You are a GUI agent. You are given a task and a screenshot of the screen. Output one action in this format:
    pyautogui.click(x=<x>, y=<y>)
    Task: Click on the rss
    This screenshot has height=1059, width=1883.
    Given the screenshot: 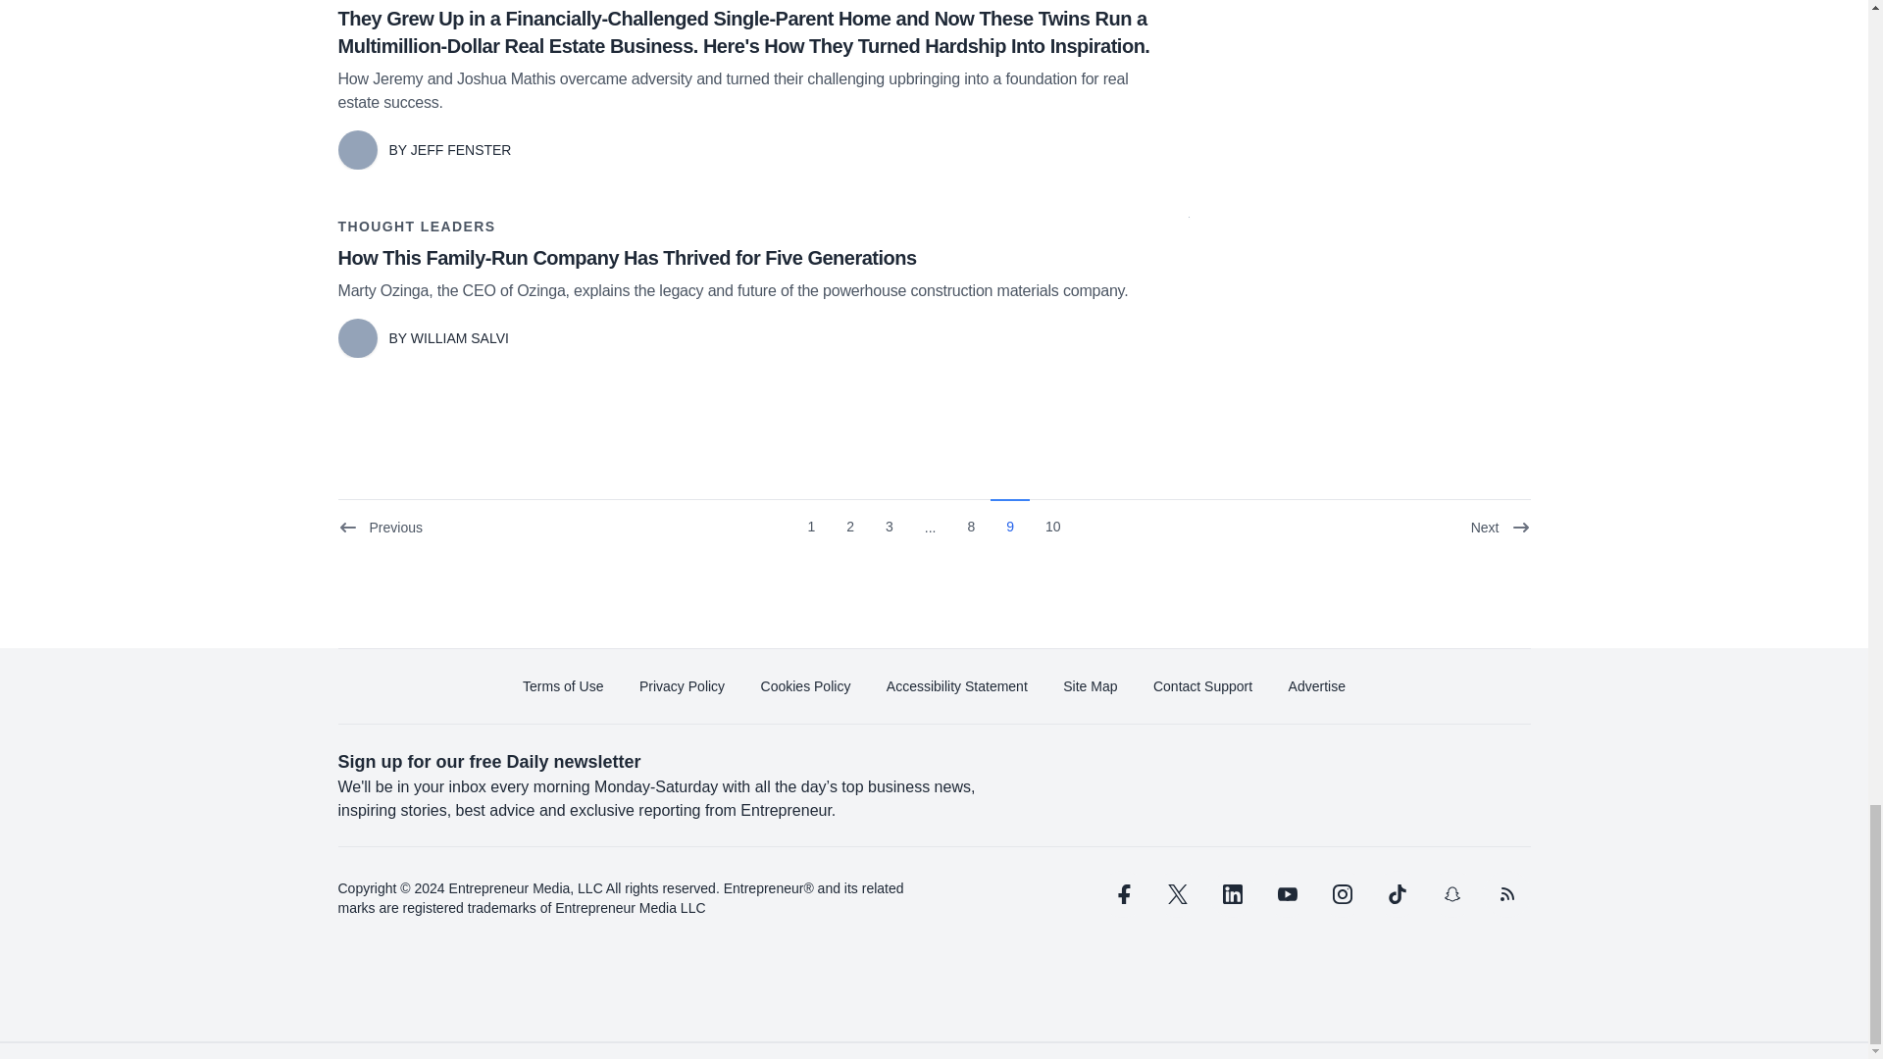 What is the action you would take?
    pyautogui.click(x=1506, y=894)
    